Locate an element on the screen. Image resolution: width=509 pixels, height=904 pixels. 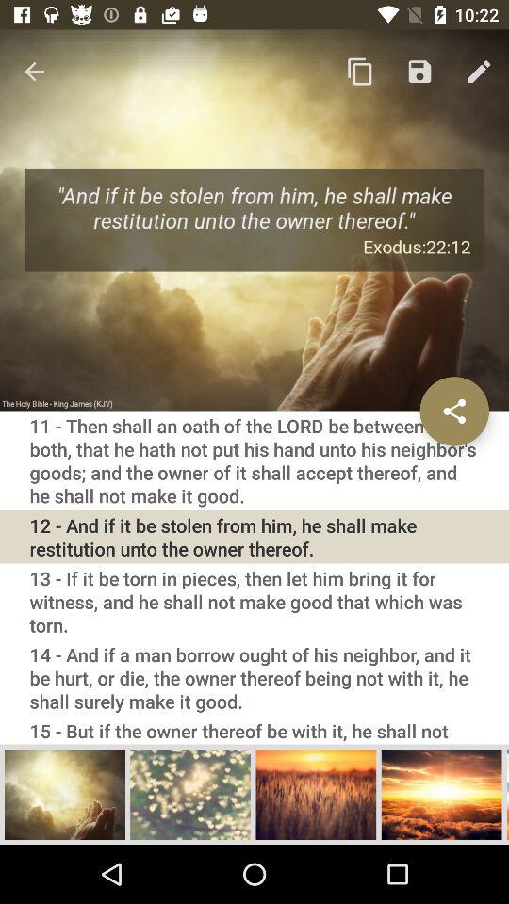
swipe until 15 but if icon is located at coordinates (254, 730).